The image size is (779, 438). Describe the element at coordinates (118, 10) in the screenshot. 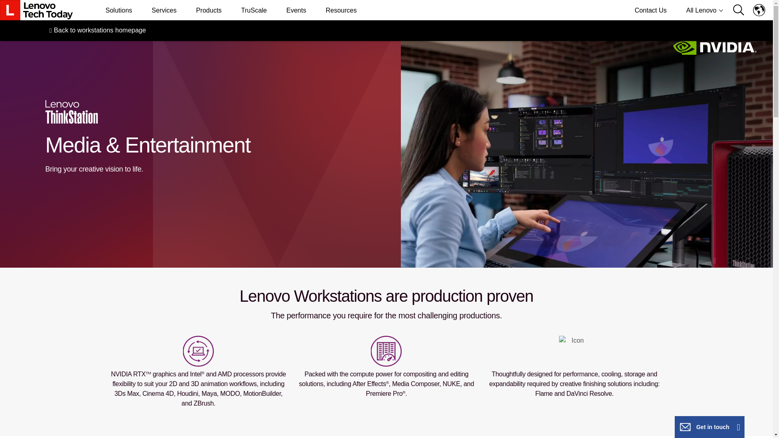

I see `Solutions` at that location.